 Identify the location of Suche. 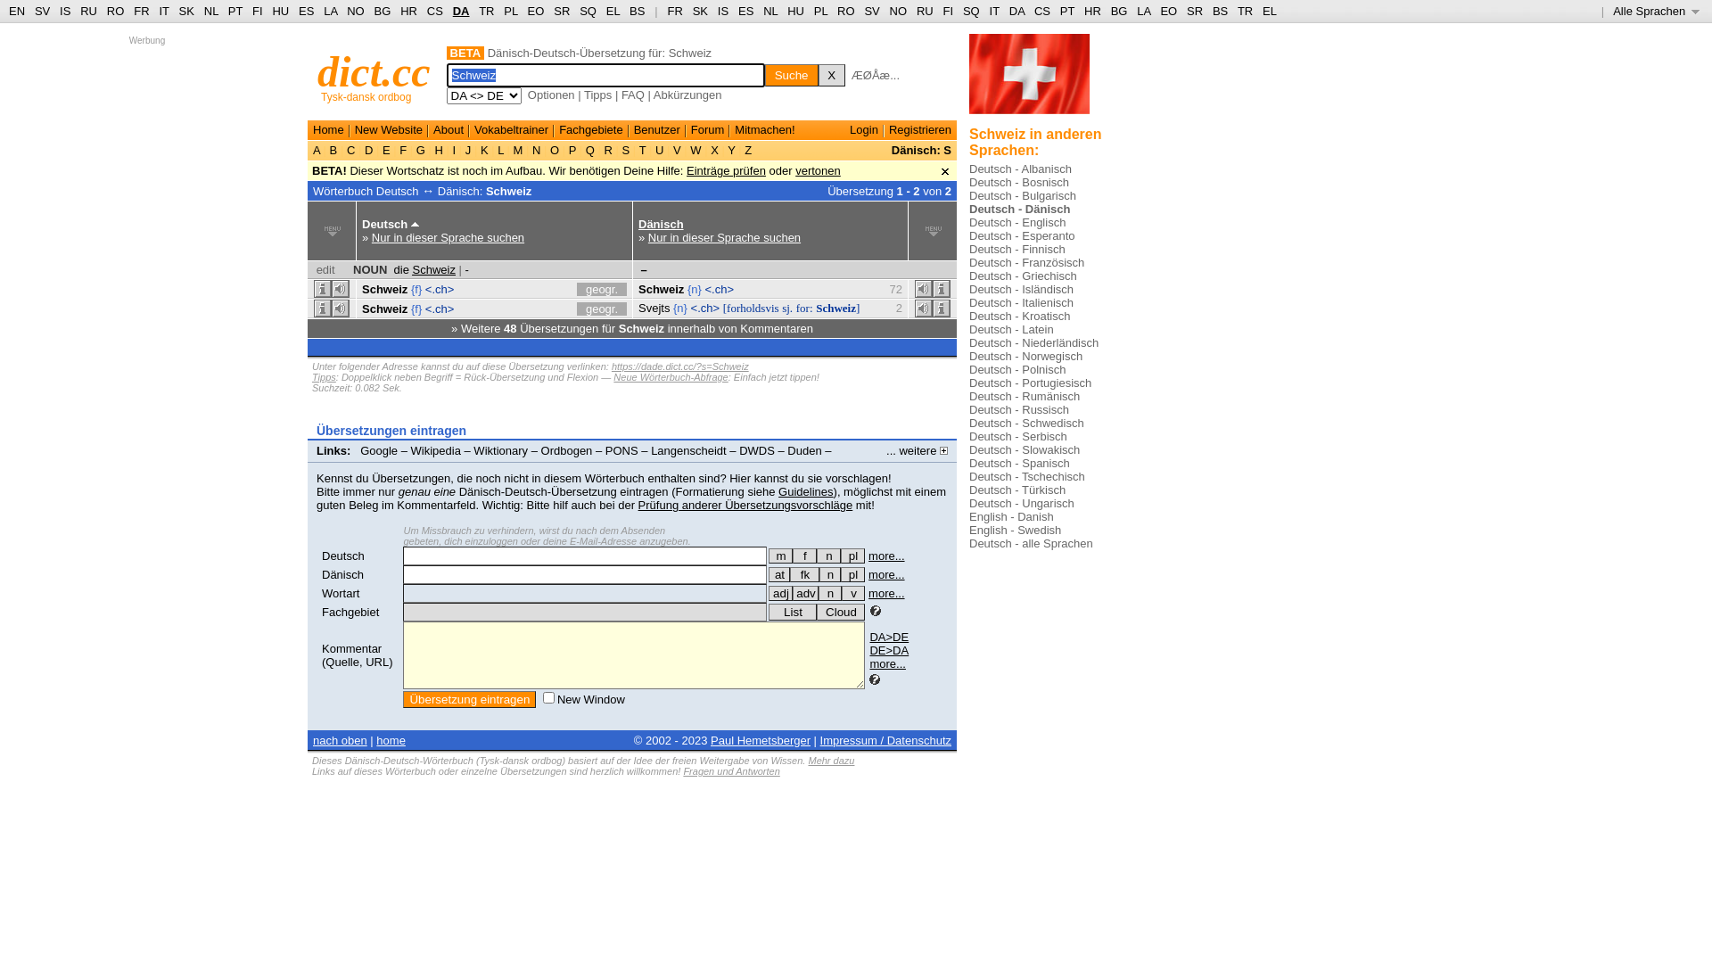
(792, 75).